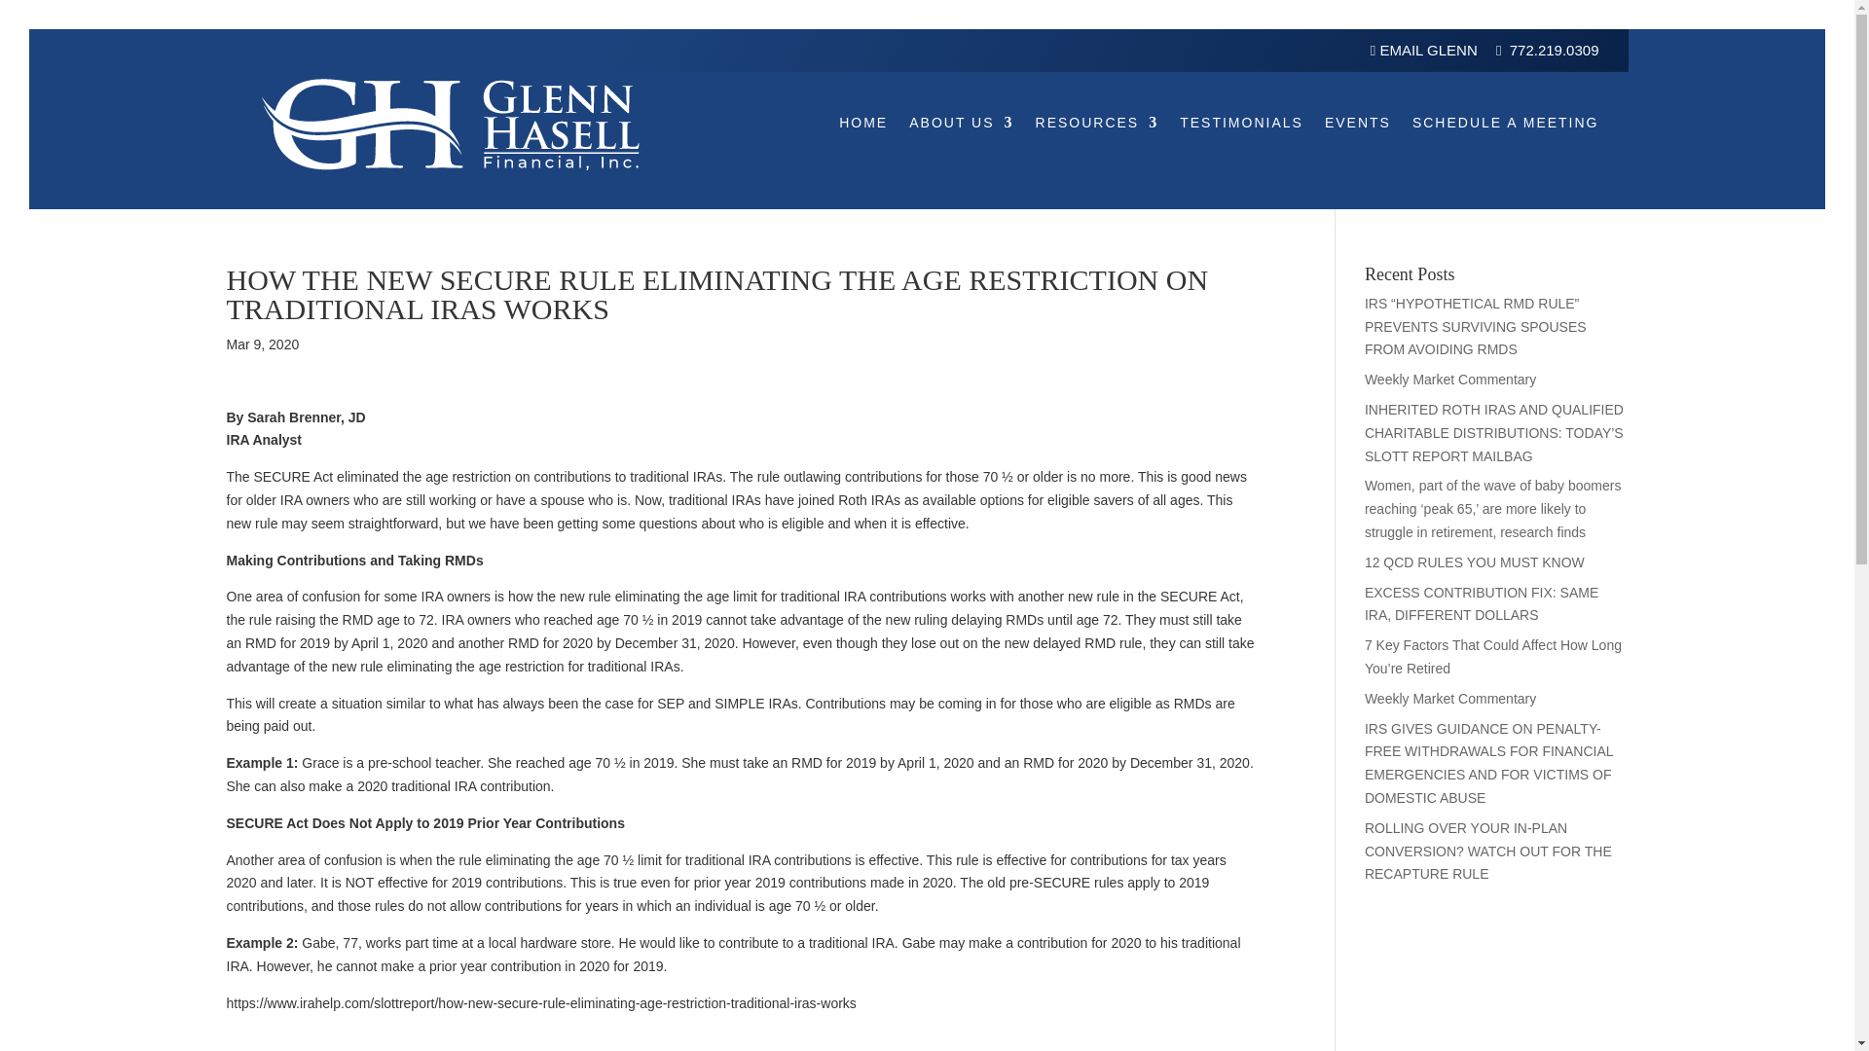 This screenshot has width=1869, height=1051. What do you see at coordinates (1481, 603) in the screenshot?
I see `EXCESS CONTRIBUTION FIX: SAME IRA, DIFFERENT DOLLARS` at bounding box center [1481, 603].